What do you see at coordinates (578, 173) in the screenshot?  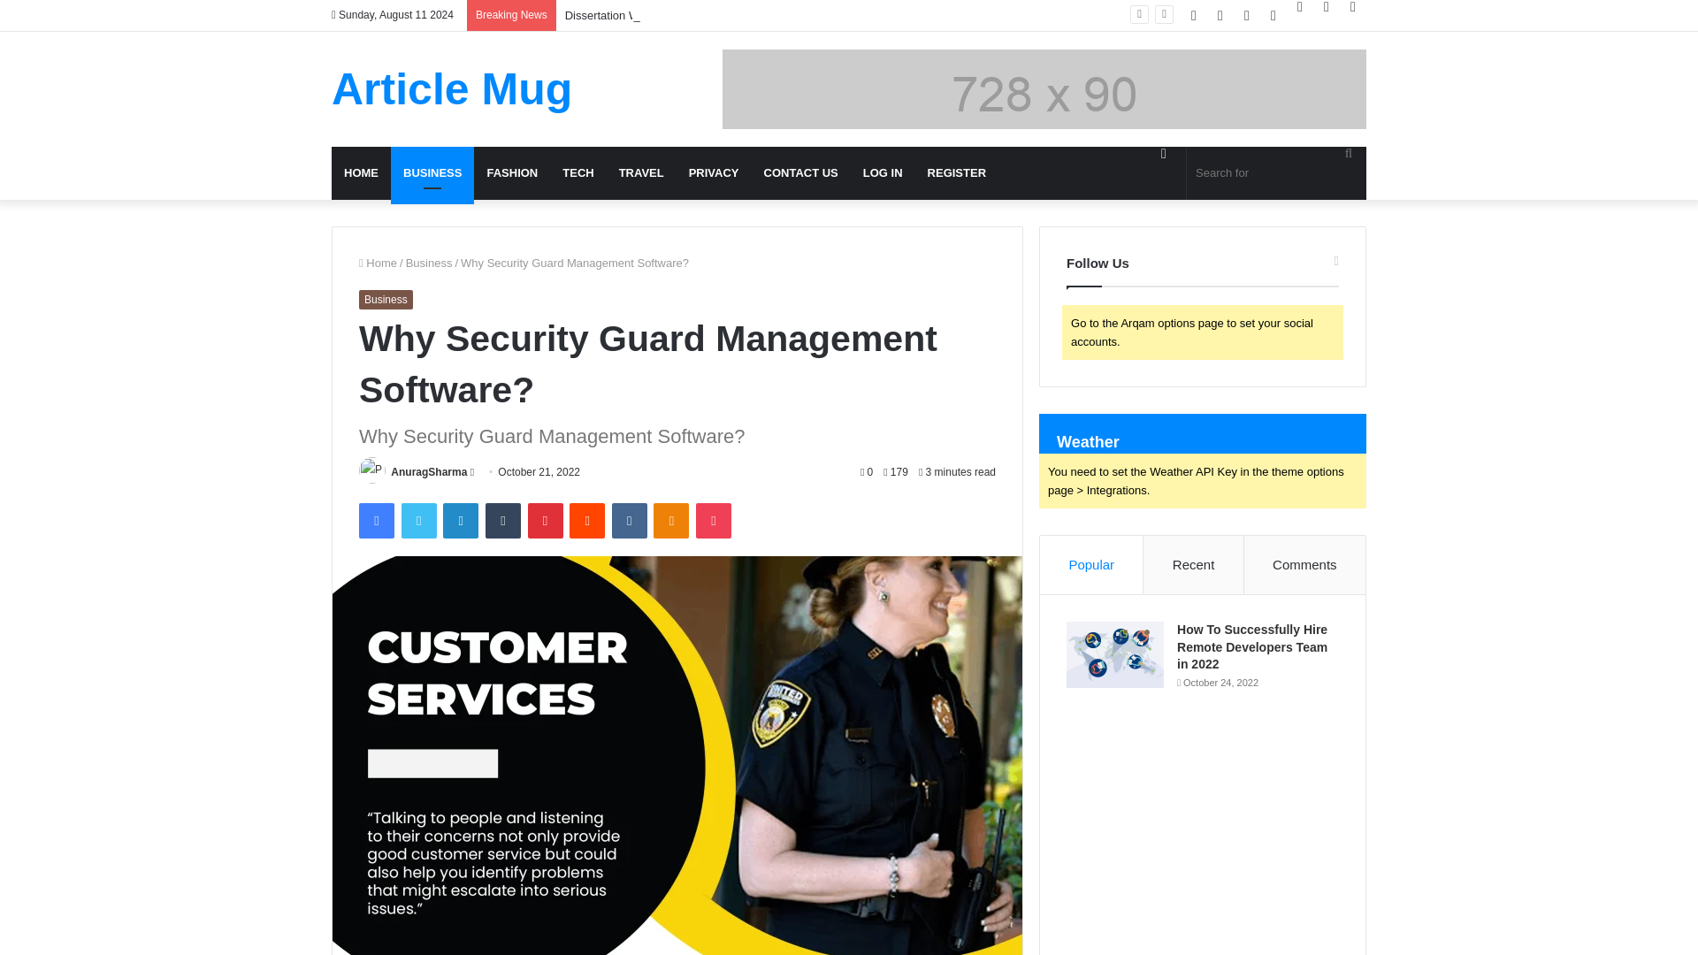 I see `TECH` at bounding box center [578, 173].